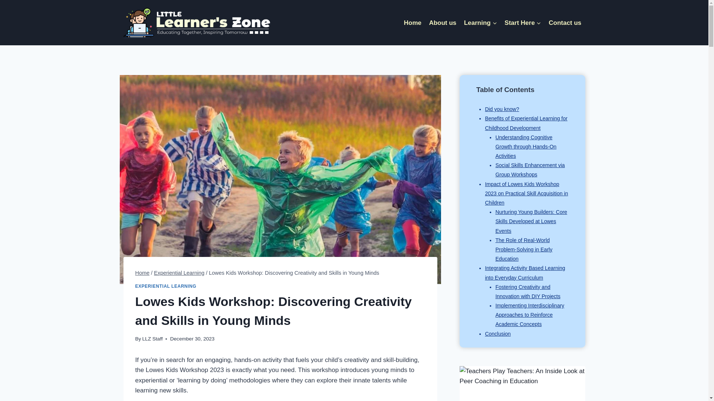 This screenshot has width=714, height=401. I want to click on EXPERIENTIAL LEARNING, so click(166, 286).